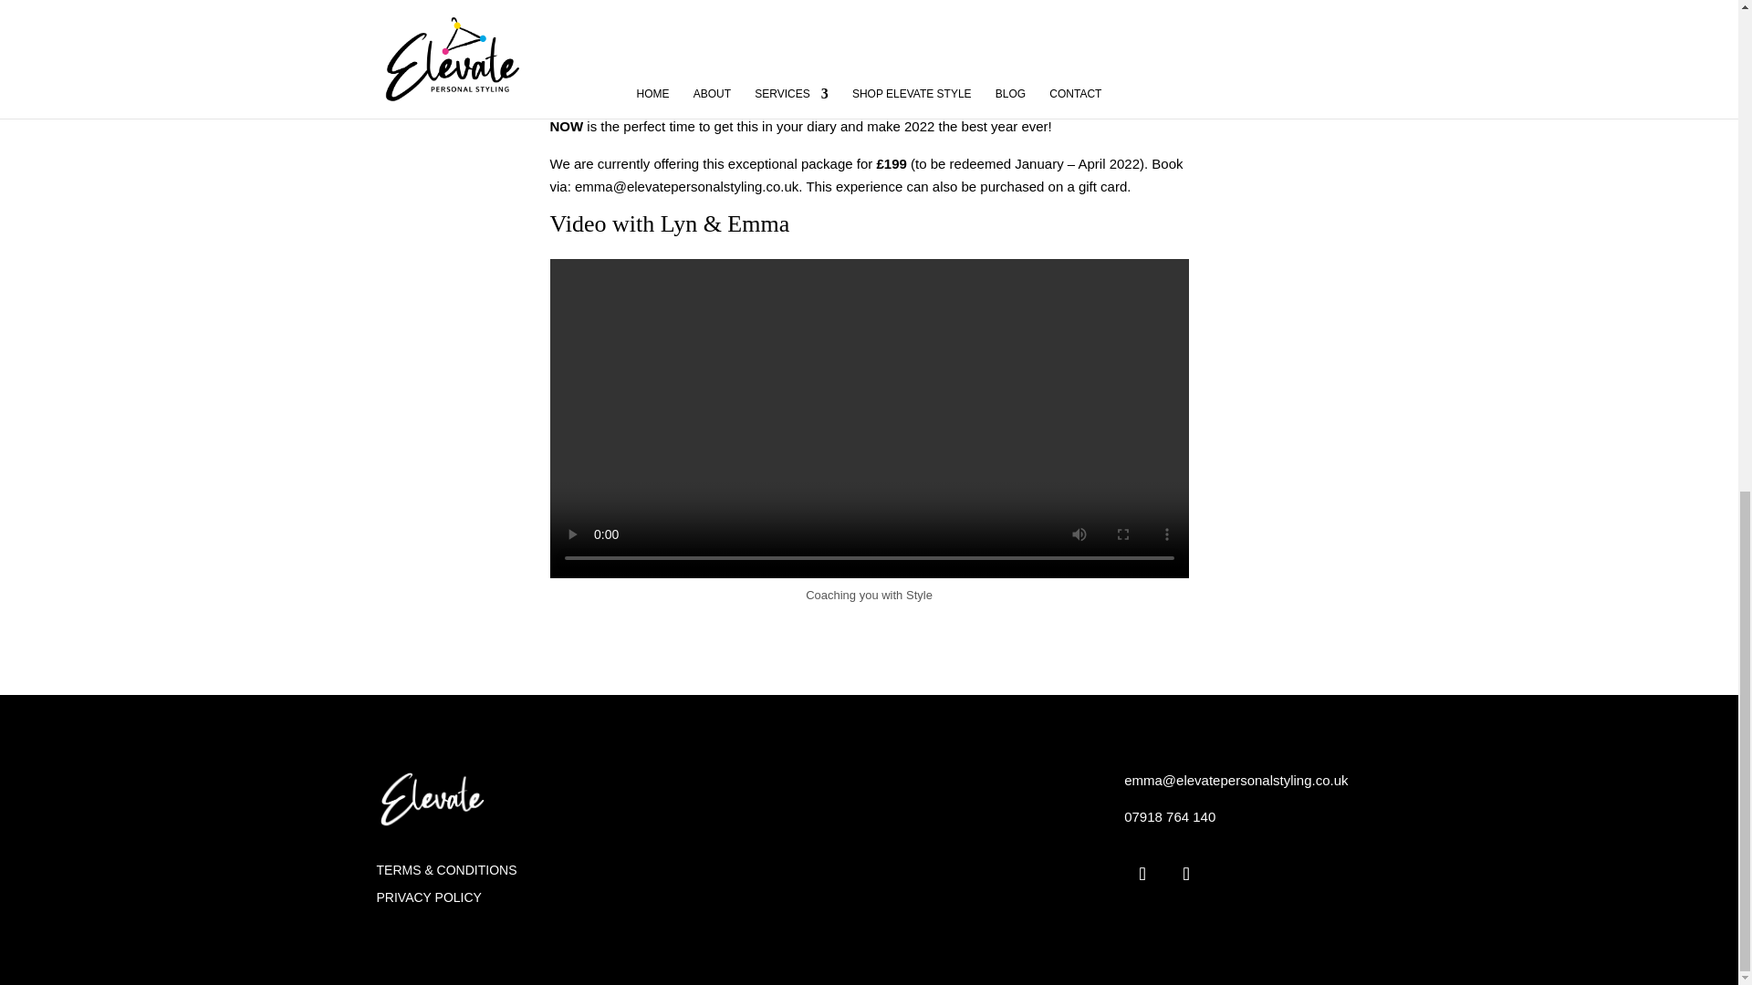 The height and width of the screenshot is (985, 1752). Describe the element at coordinates (1170, 815) in the screenshot. I see `07918 764 140` at that location.